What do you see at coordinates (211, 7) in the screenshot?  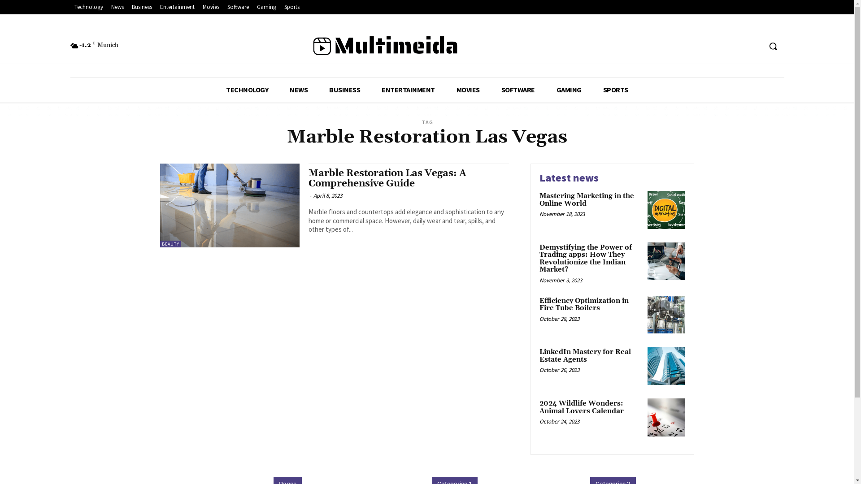 I see `Movies` at bounding box center [211, 7].